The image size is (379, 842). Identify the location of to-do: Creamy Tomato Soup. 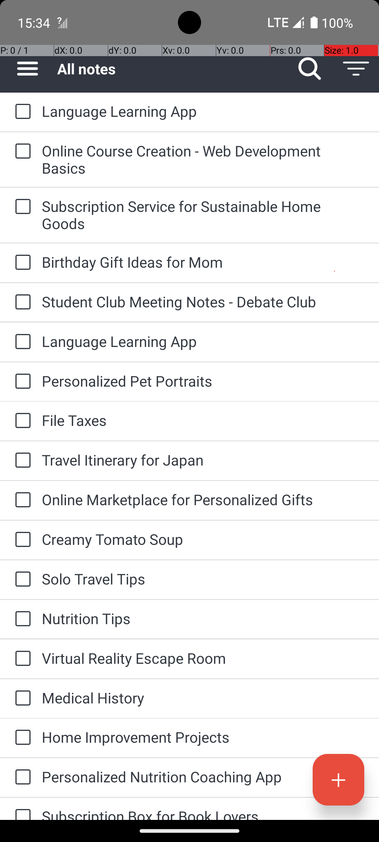
(21, 540).